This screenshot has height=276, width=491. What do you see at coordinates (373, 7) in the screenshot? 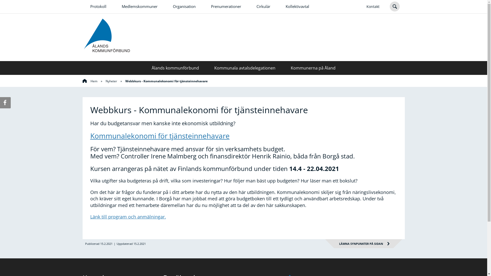
I see `Kontakt` at bounding box center [373, 7].